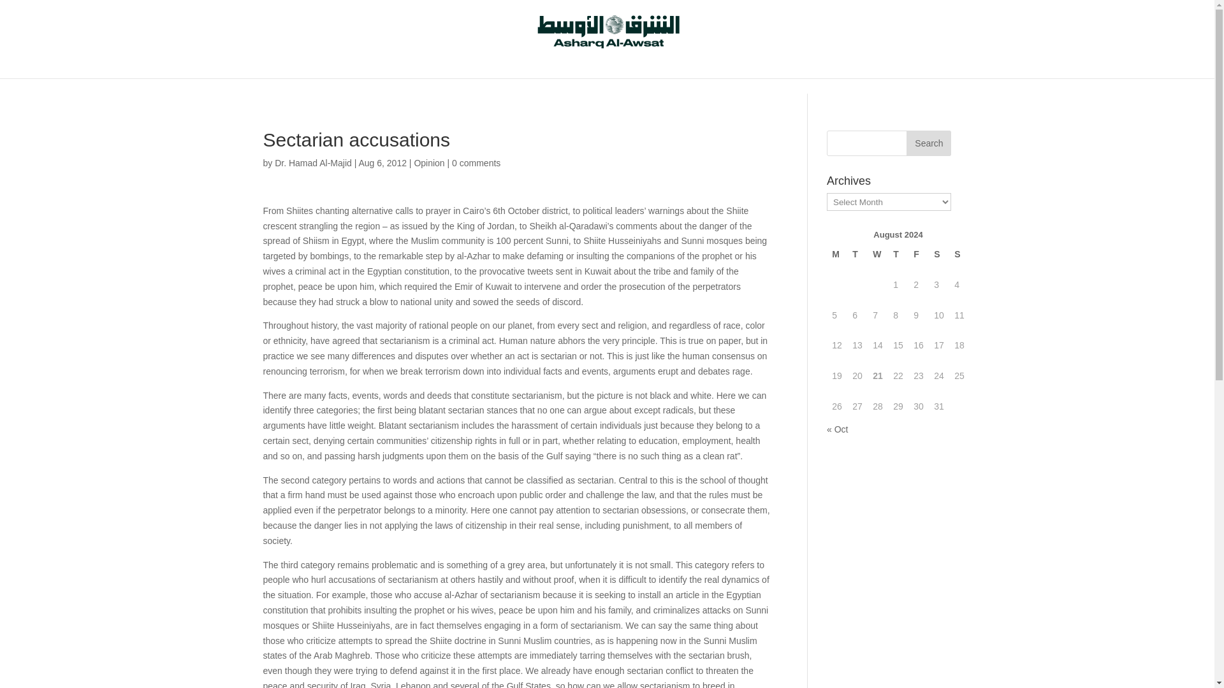 This screenshot has width=1224, height=688. I want to click on Posts by Dr. Hamad Al-Majid, so click(313, 163).